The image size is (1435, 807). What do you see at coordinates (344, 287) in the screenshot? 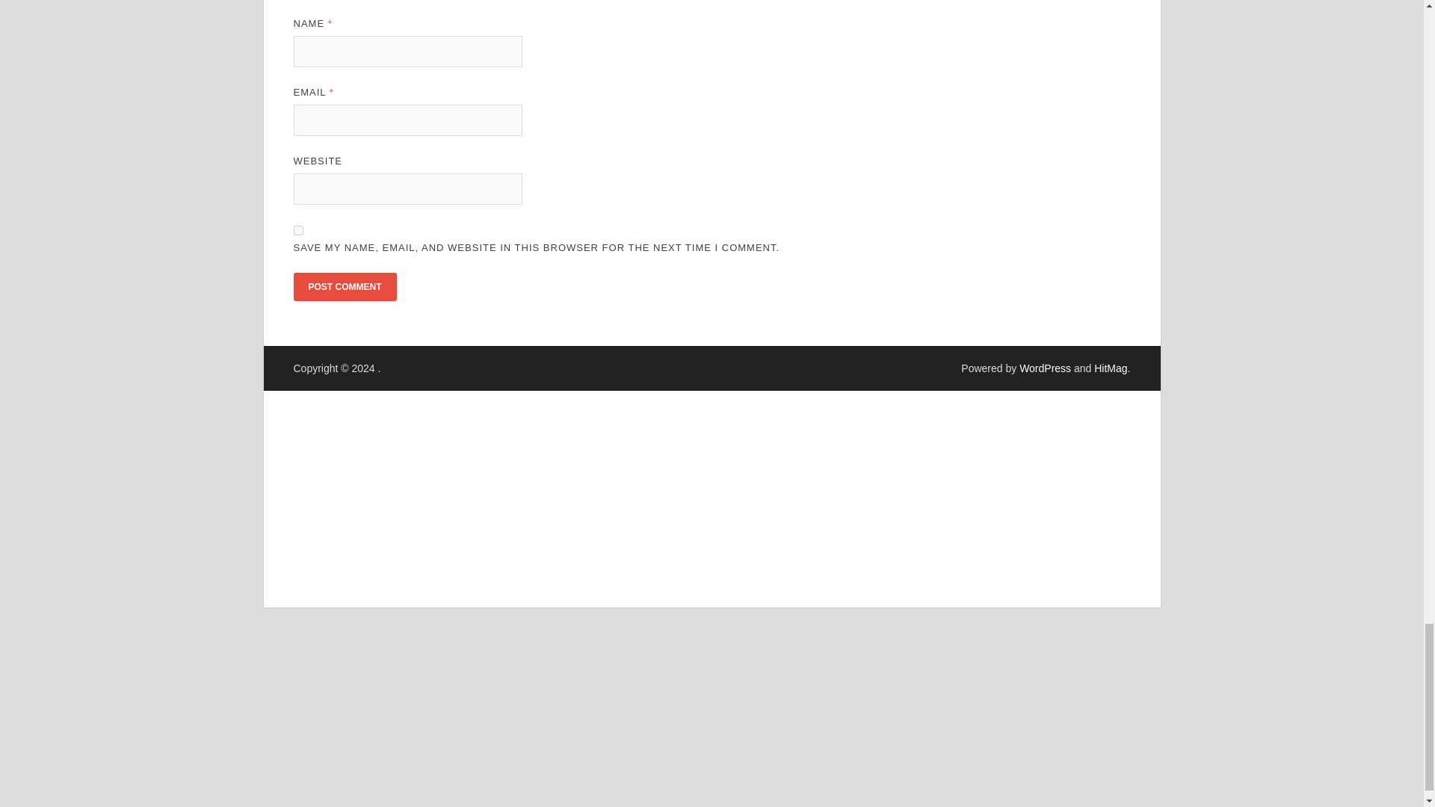
I see `Post Comment` at bounding box center [344, 287].